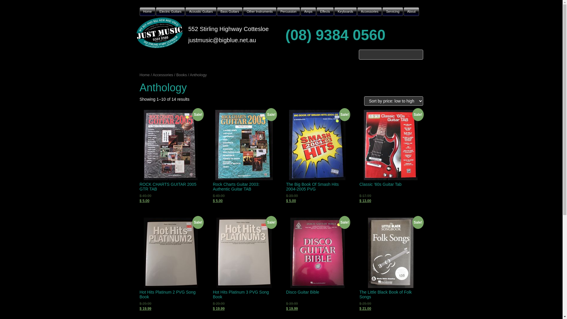  What do you see at coordinates (289, 12) in the screenshot?
I see `Percussion` at bounding box center [289, 12].